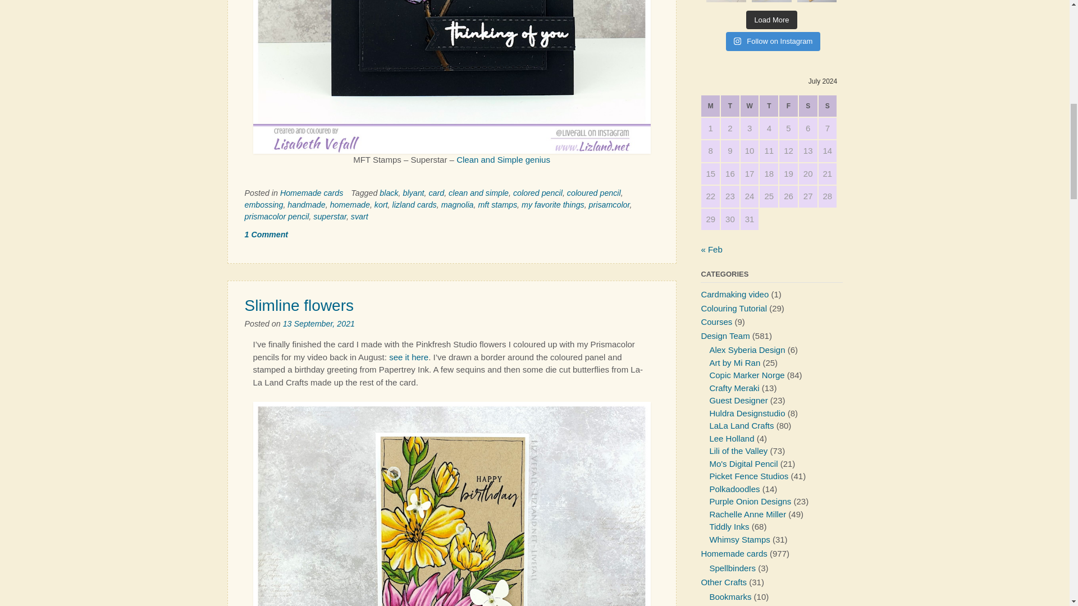 This screenshot has height=606, width=1078. What do you see at coordinates (503, 159) in the screenshot?
I see `Clean and Simple genius` at bounding box center [503, 159].